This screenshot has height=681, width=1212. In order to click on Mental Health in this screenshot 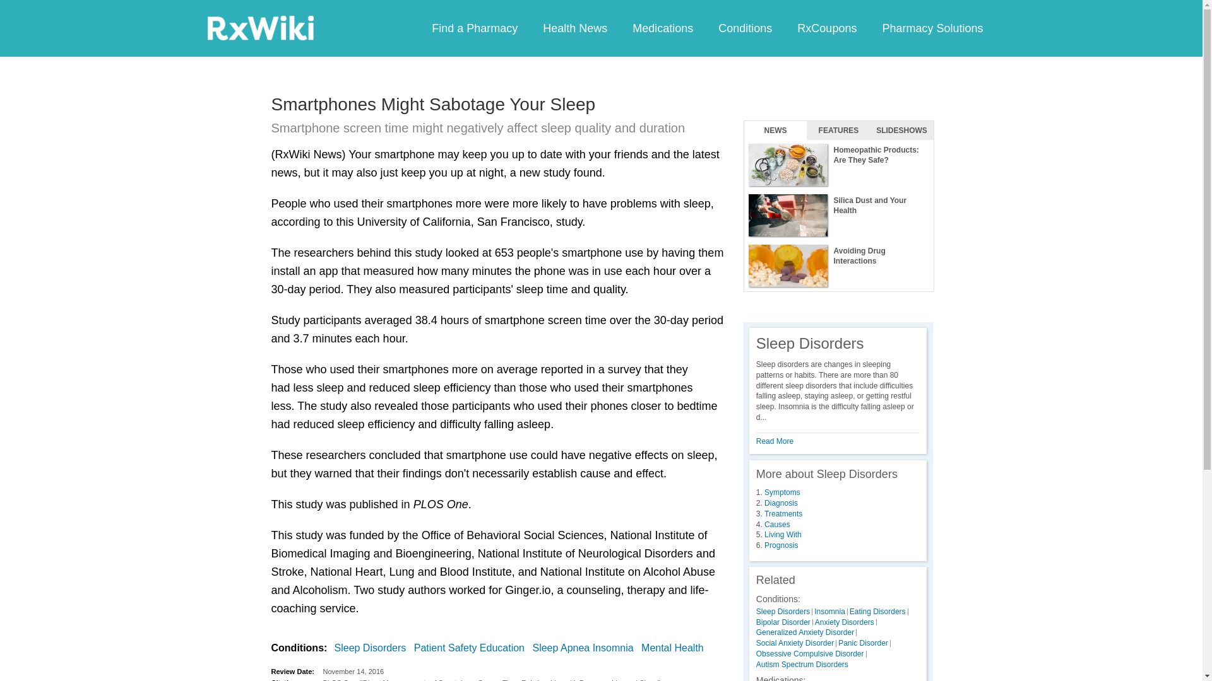, I will do `click(675, 648)`.